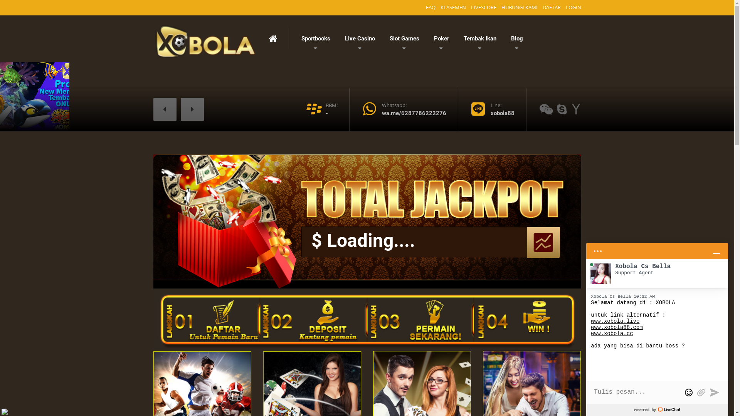 The width and height of the screenshot is (740, 416). I want to click on xobola@yahoo.com, so click(576, 109).